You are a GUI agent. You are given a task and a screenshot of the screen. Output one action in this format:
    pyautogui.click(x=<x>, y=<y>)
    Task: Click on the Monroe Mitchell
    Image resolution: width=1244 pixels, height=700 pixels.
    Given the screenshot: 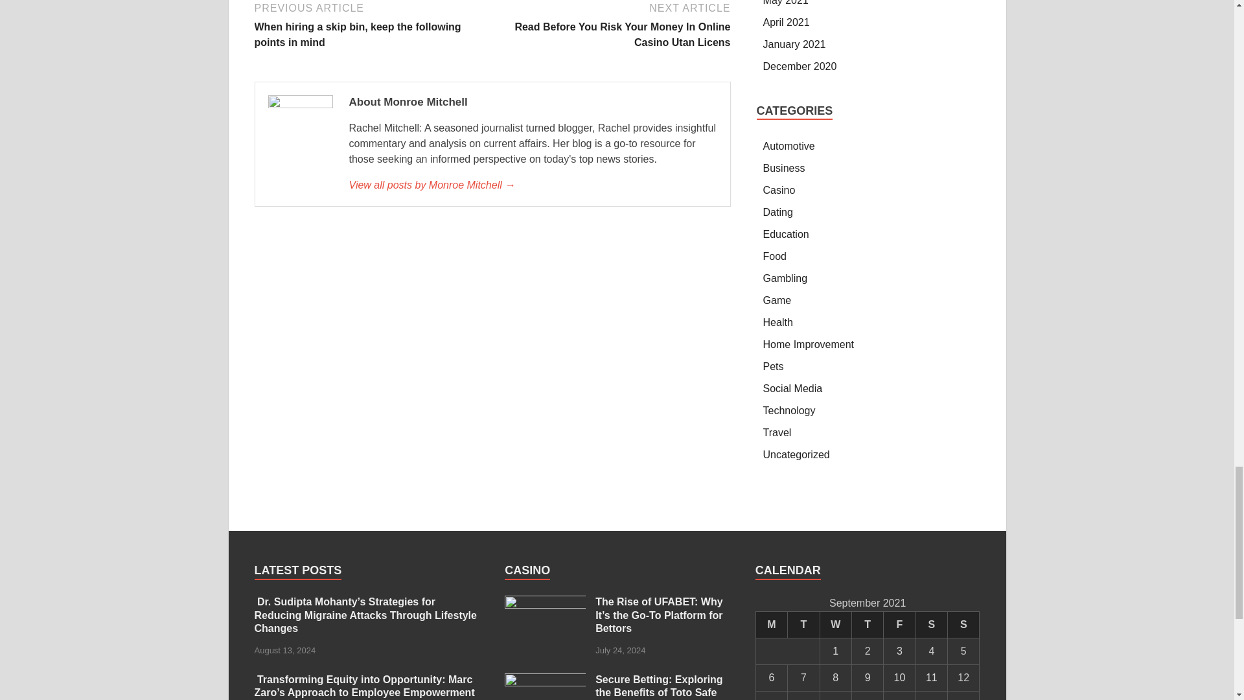 What is the action you would take?
    pyautogui.click(x=532, y=185)
    